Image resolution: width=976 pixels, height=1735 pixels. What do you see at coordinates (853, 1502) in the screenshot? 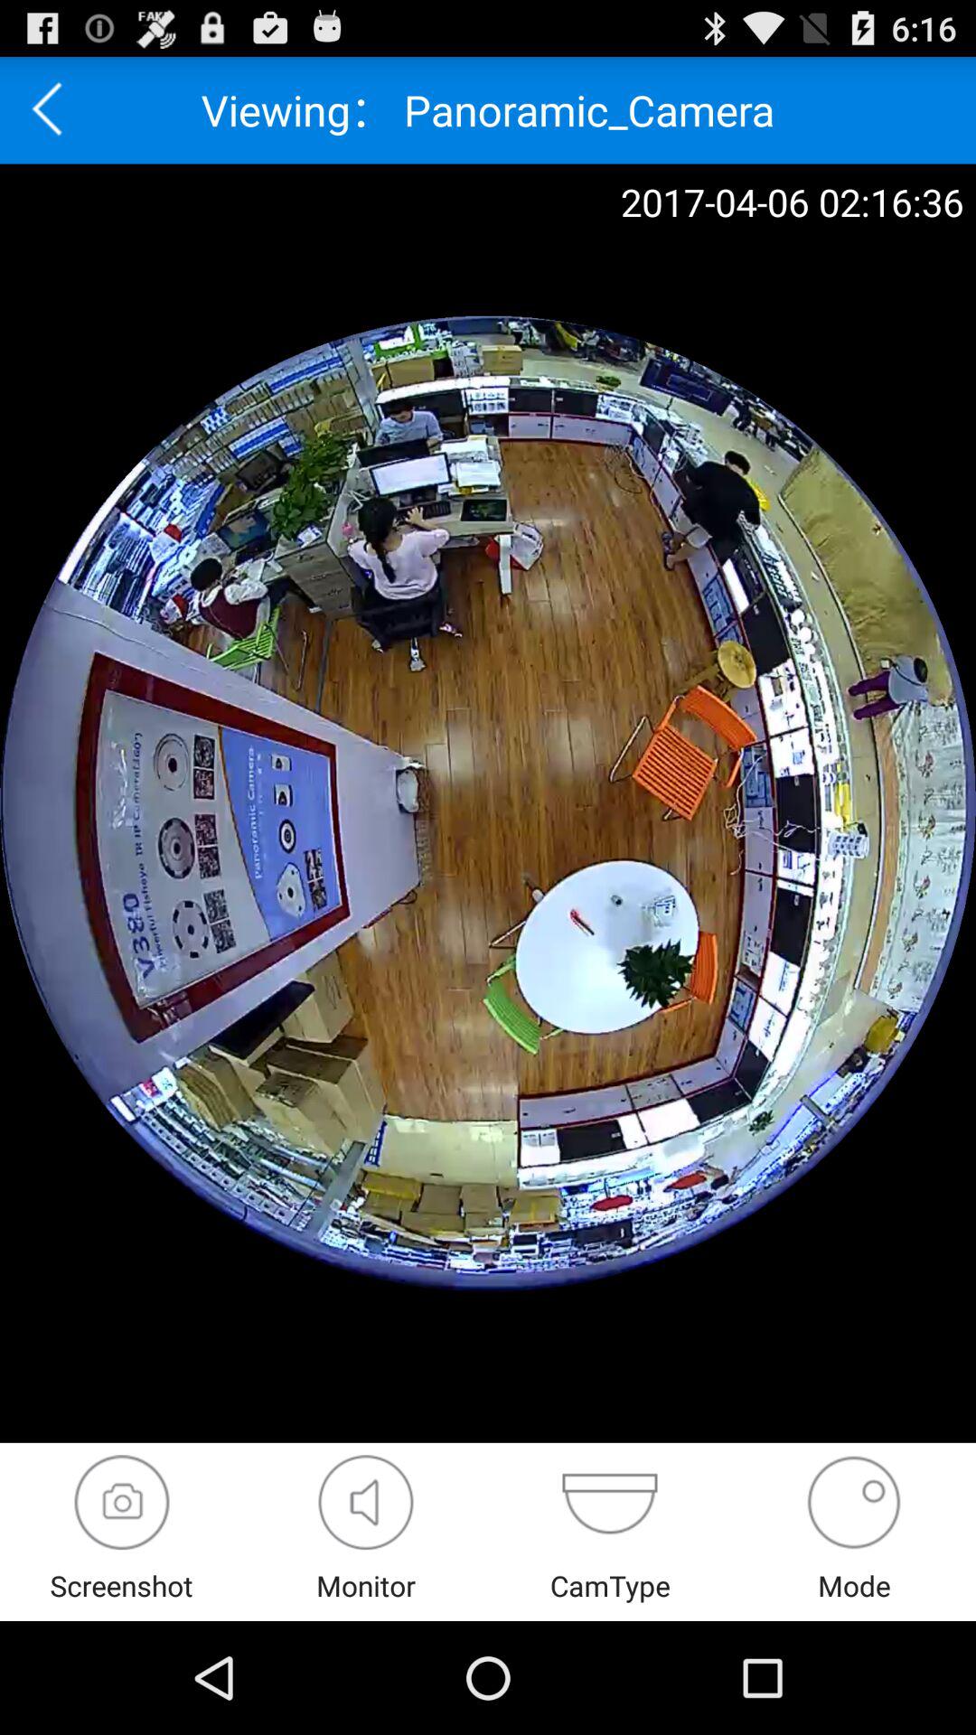
I see `select mode` at bounding box center [853, 1502].